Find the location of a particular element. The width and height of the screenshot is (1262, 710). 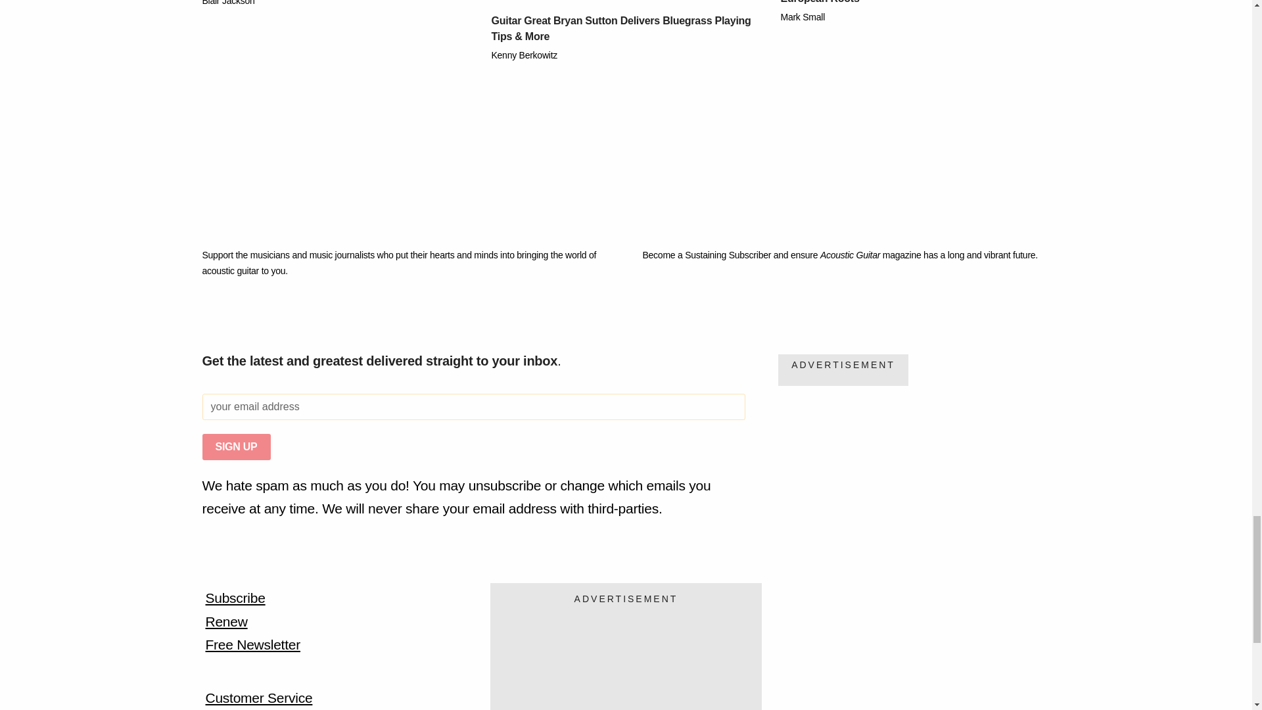

Posts by Blair Jackson is located at coordinates (228, 3).